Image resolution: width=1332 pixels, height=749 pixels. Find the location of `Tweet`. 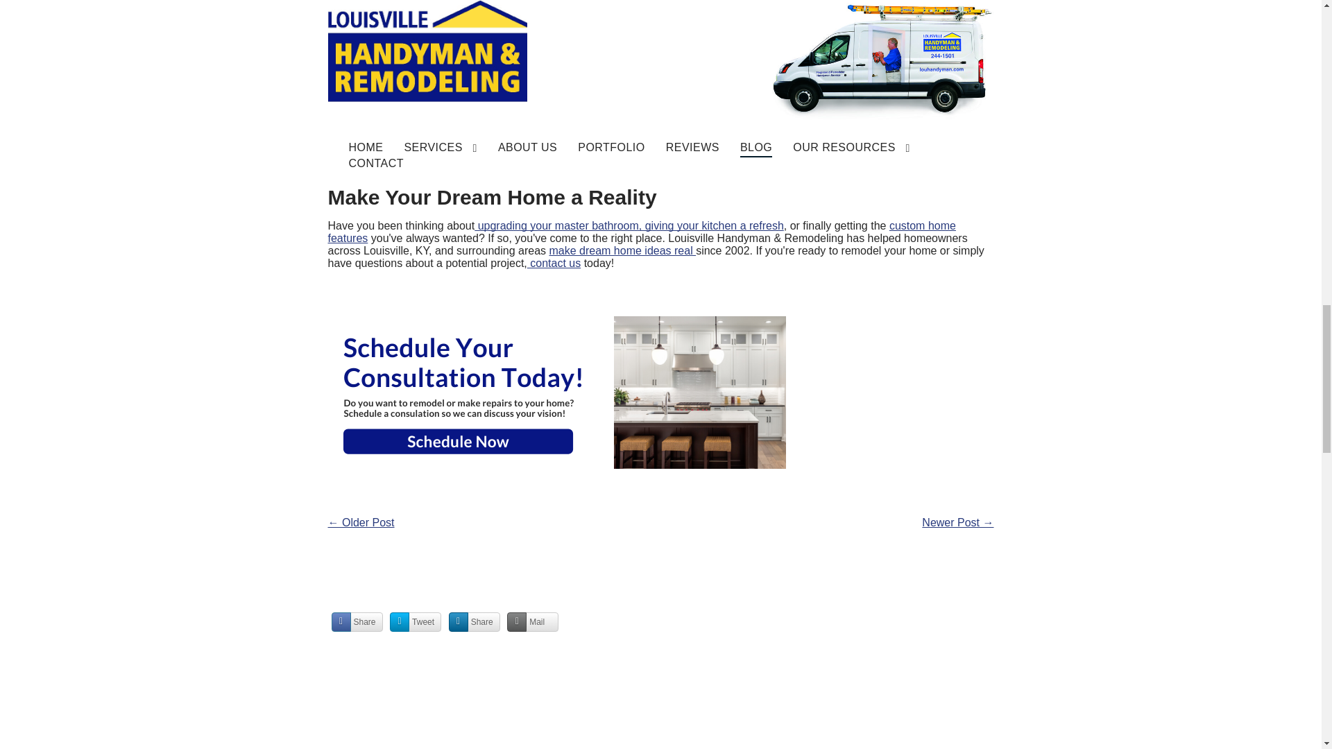

Tweet is located at coordinates (415, 622).